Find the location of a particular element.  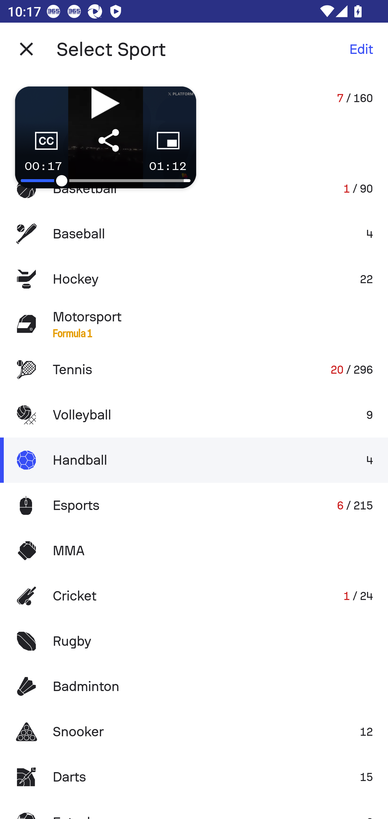

Hockey 22 is located at coordinates (194, 279).